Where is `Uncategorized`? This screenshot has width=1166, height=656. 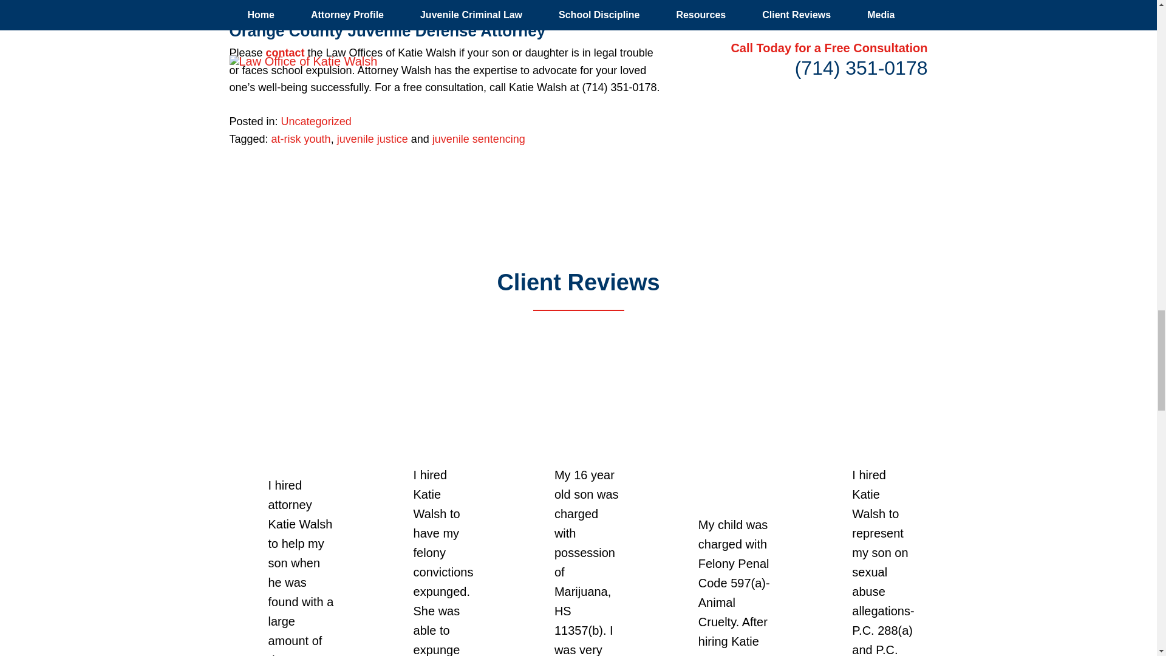
Uncategorized is located at coordinates (316, 121).